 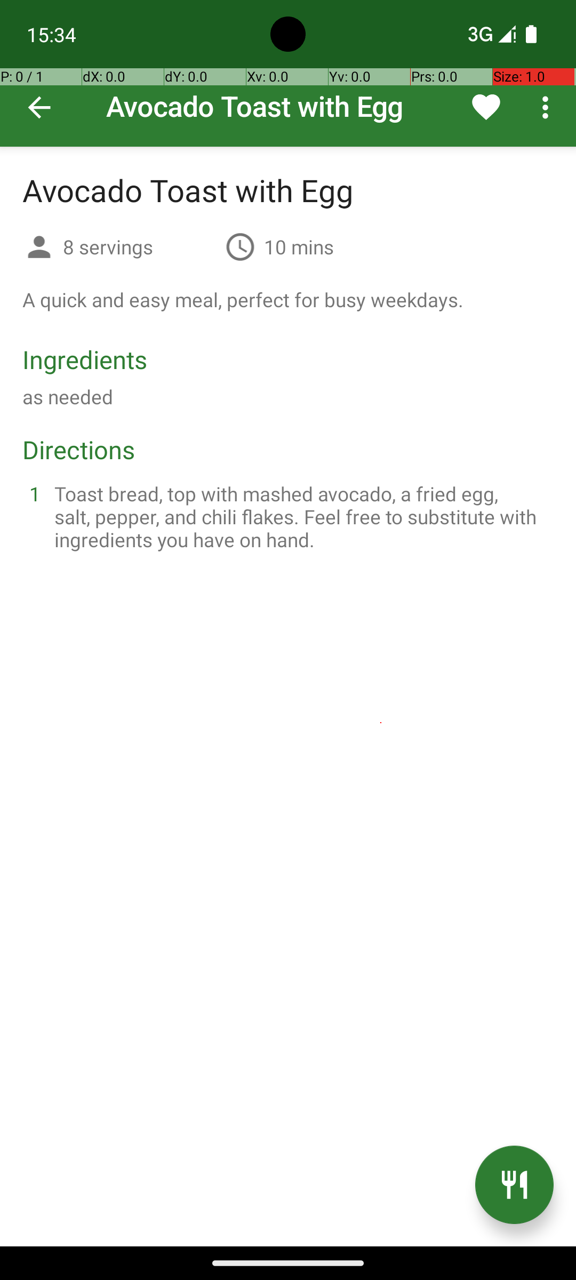 What do you see at coordinates (85, 359) in the screenshot?
I see `Ingredients` at bounding box center [85, 359].